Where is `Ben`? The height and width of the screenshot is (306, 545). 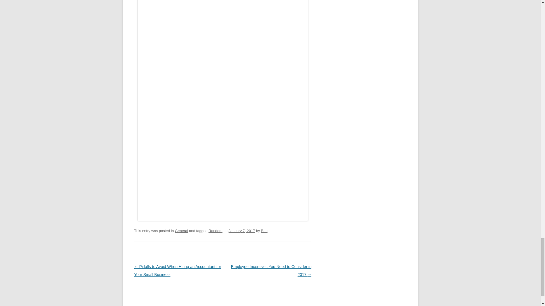
Ben is located at coordinates (264, 231).